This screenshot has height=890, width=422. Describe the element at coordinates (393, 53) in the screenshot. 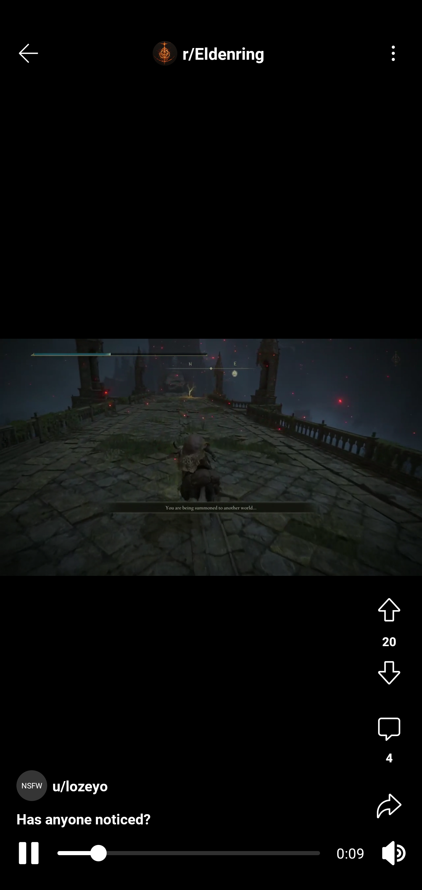

I see `More options` at that location.